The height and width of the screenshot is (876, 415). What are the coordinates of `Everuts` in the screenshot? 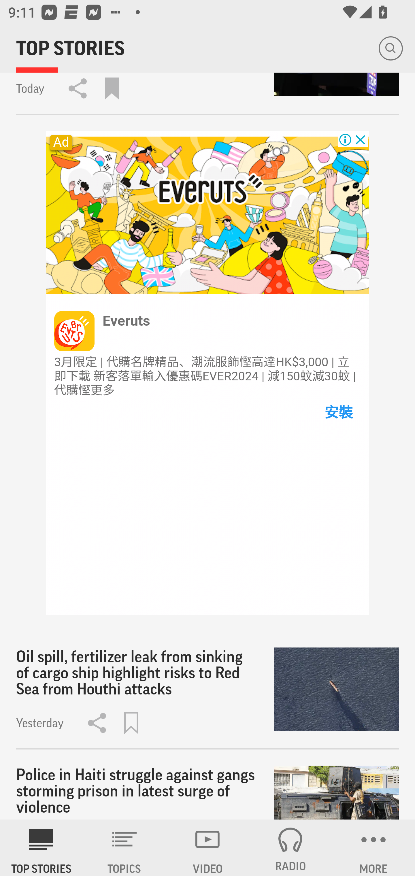 It's located at (127, 320).